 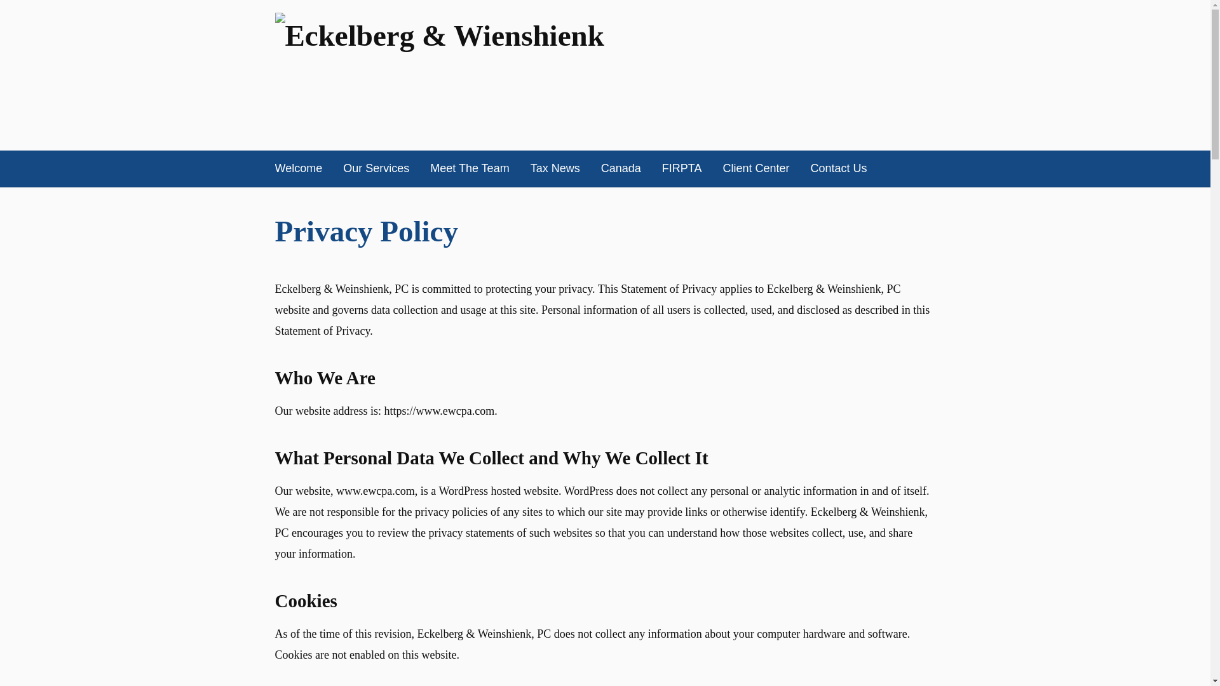 I want to click on FIRPTA, so click(x=682, y=168).